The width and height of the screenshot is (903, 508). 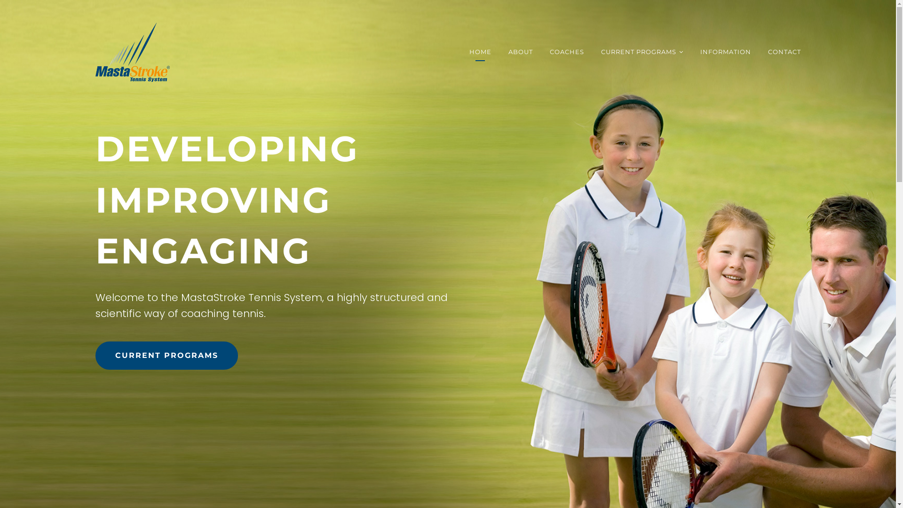 What do you see at coordinates (166, 356) in the screenshot?
I see `CURRENT PROGRAMS` at bounding box center [166, 356].